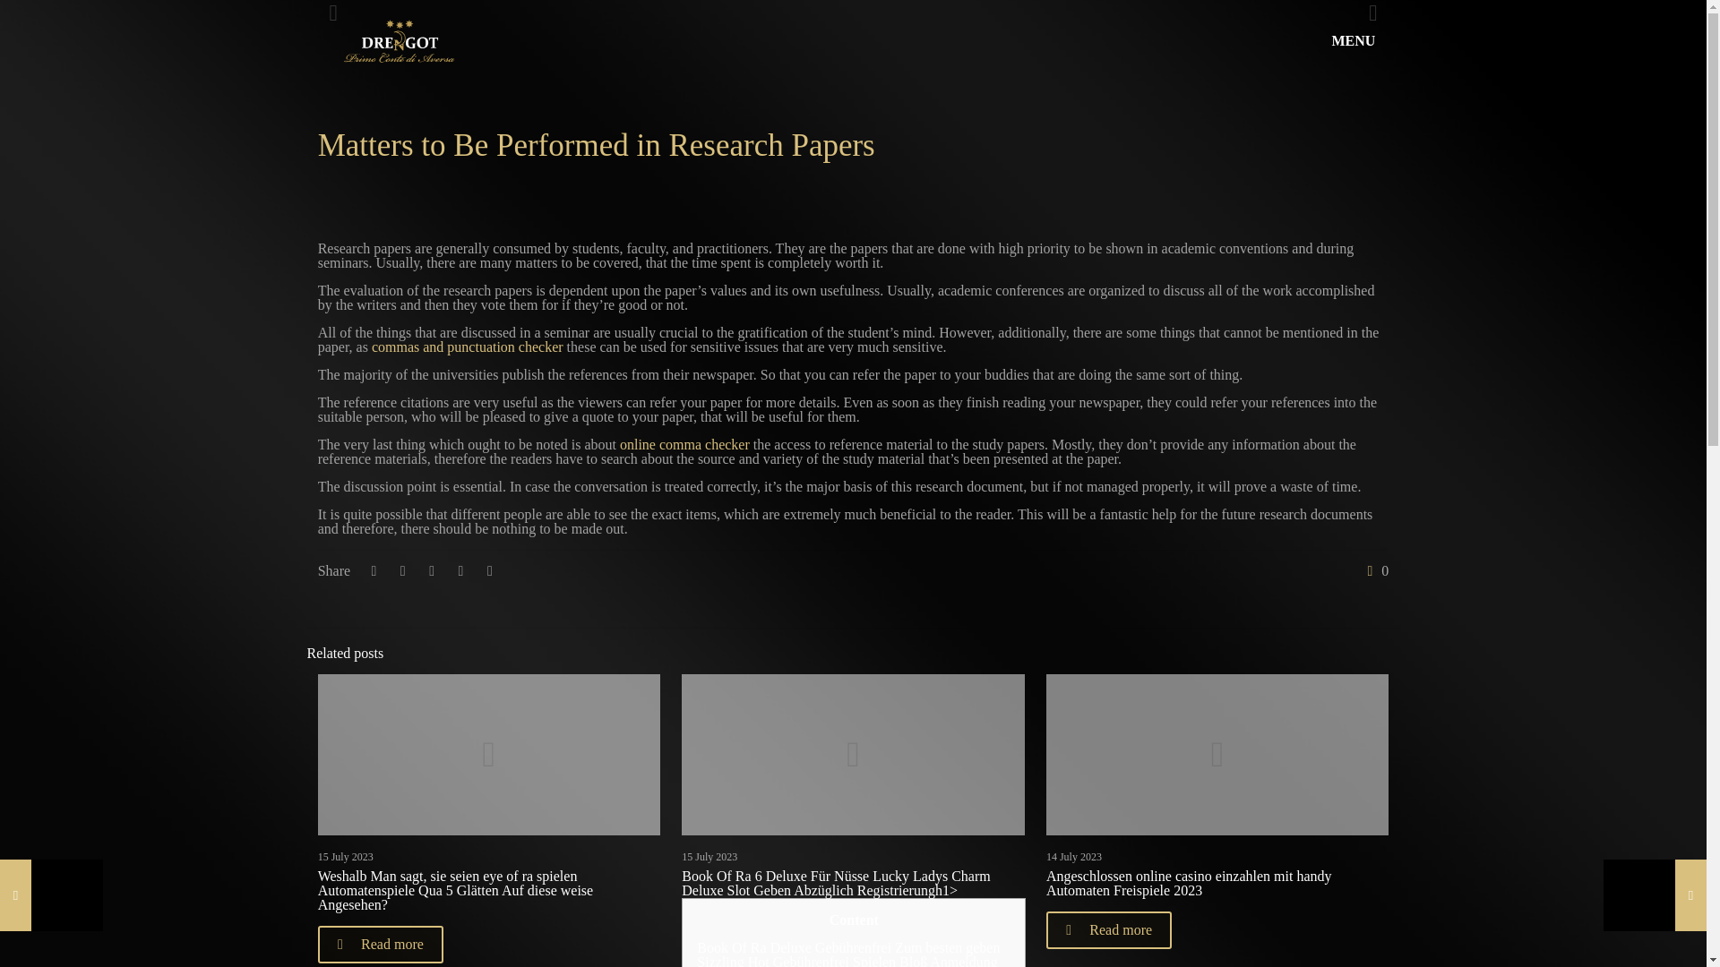  What do you see at coordinates (1108, 929) in the screenshot?
I see `Read more` at bounding box center [1108, 929].